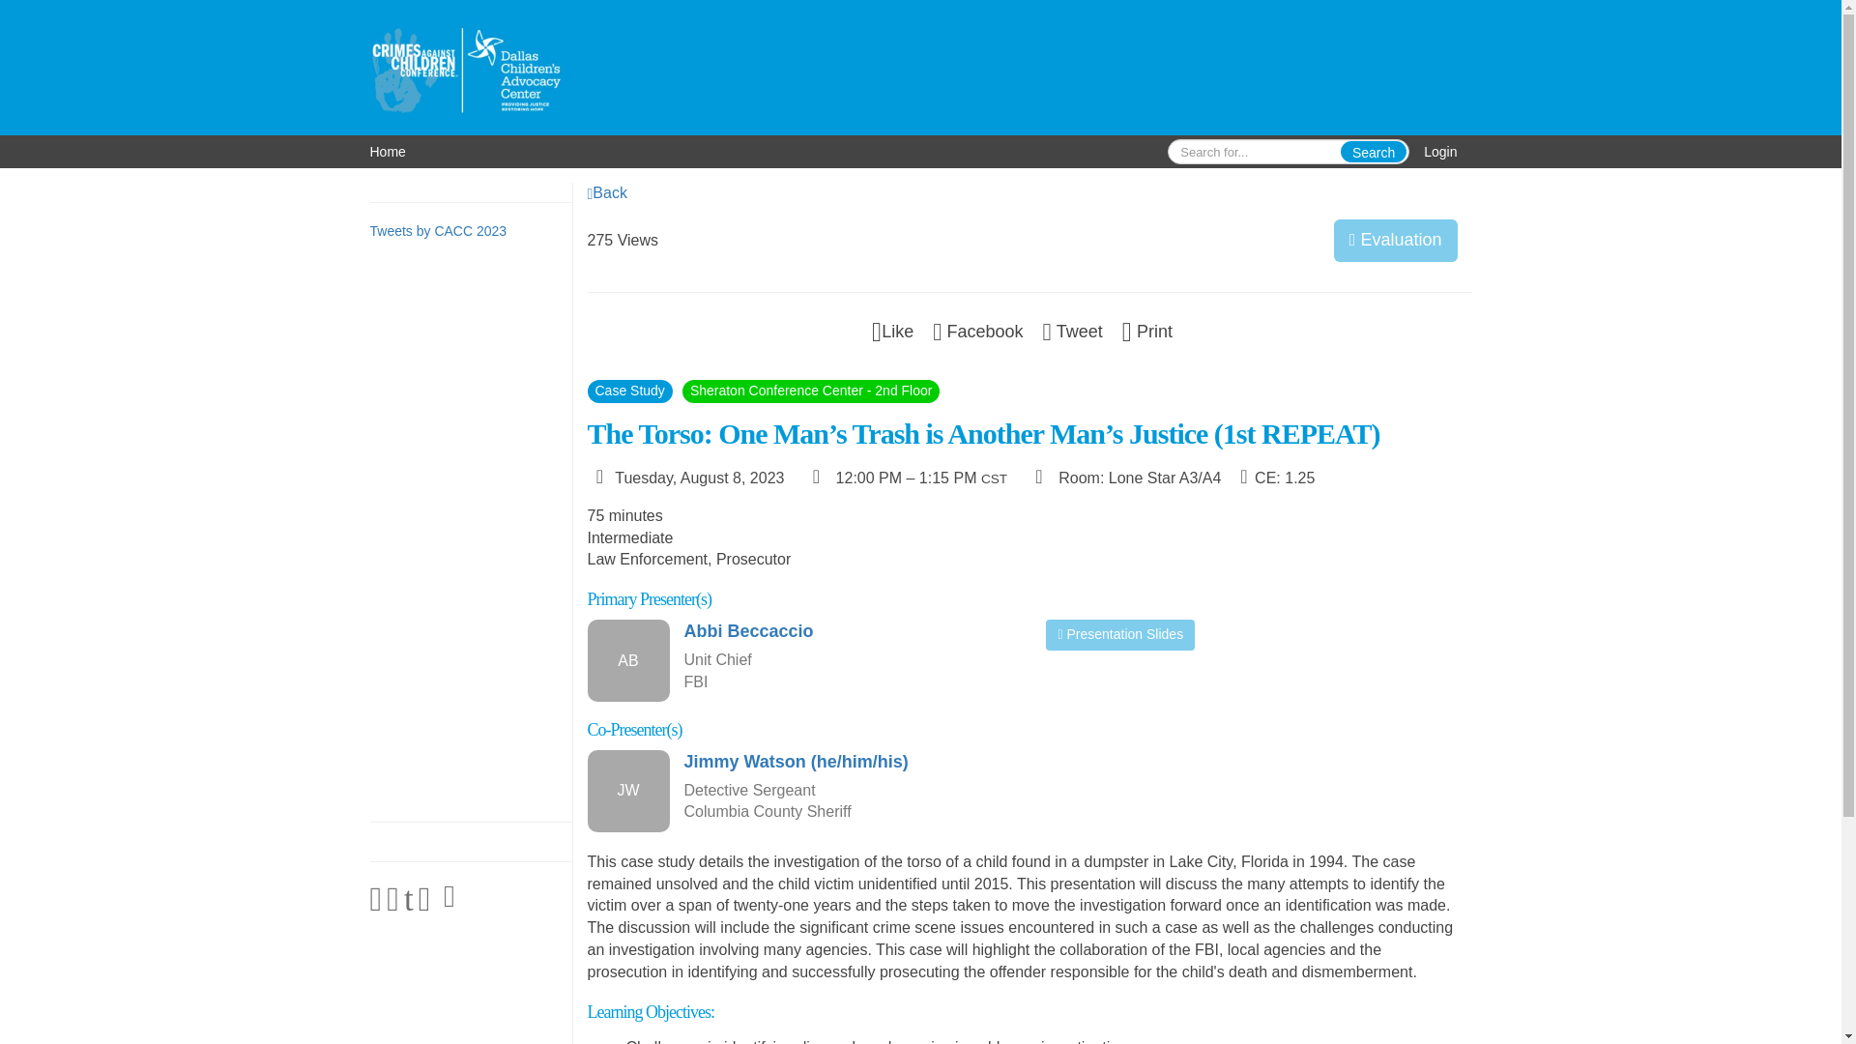  What do you see at coordinates (1073, 331) in the screenshot?
I see `Tweet` at bounding box center [1073, 331].